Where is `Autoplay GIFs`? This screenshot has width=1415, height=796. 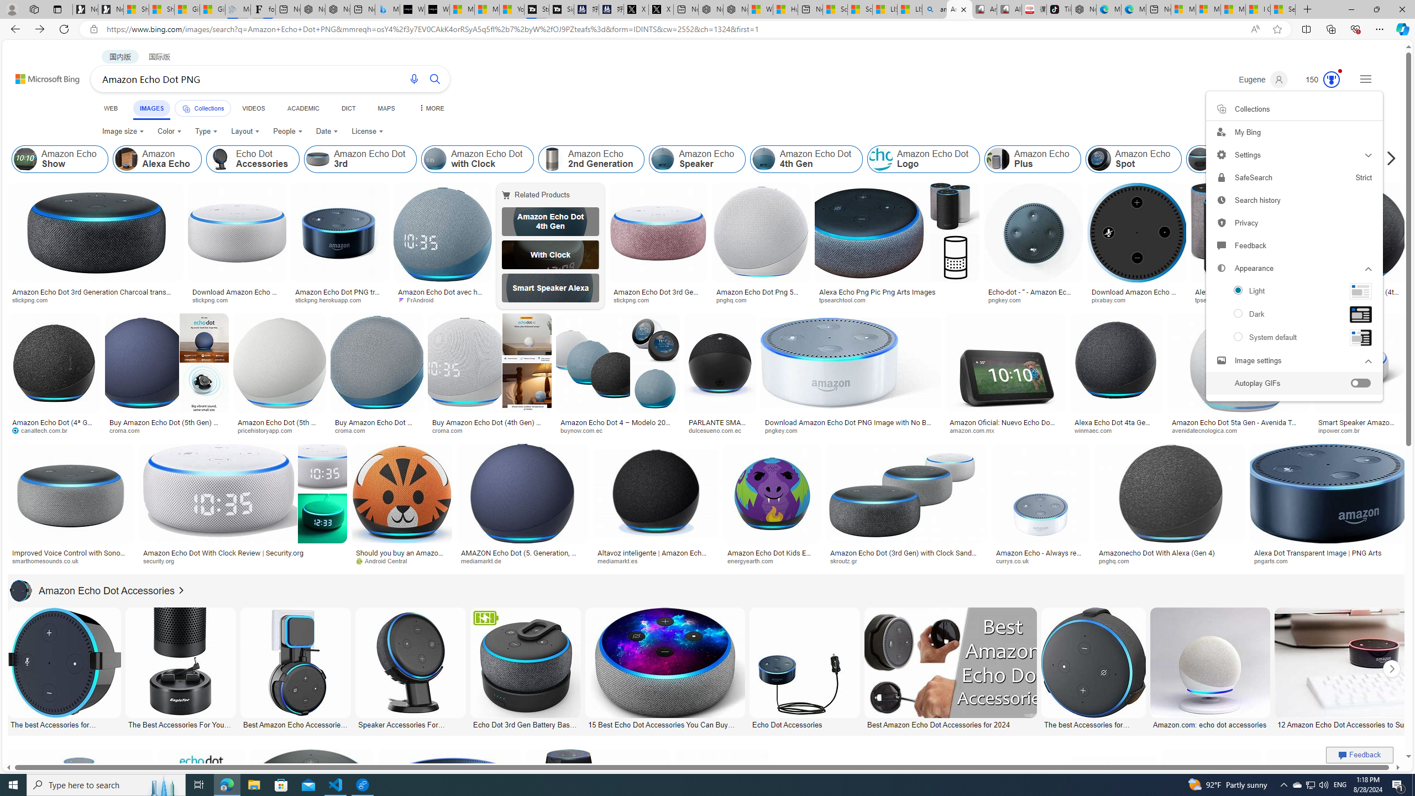 Autoplay GIFs is located at coordinates (1295, 384).